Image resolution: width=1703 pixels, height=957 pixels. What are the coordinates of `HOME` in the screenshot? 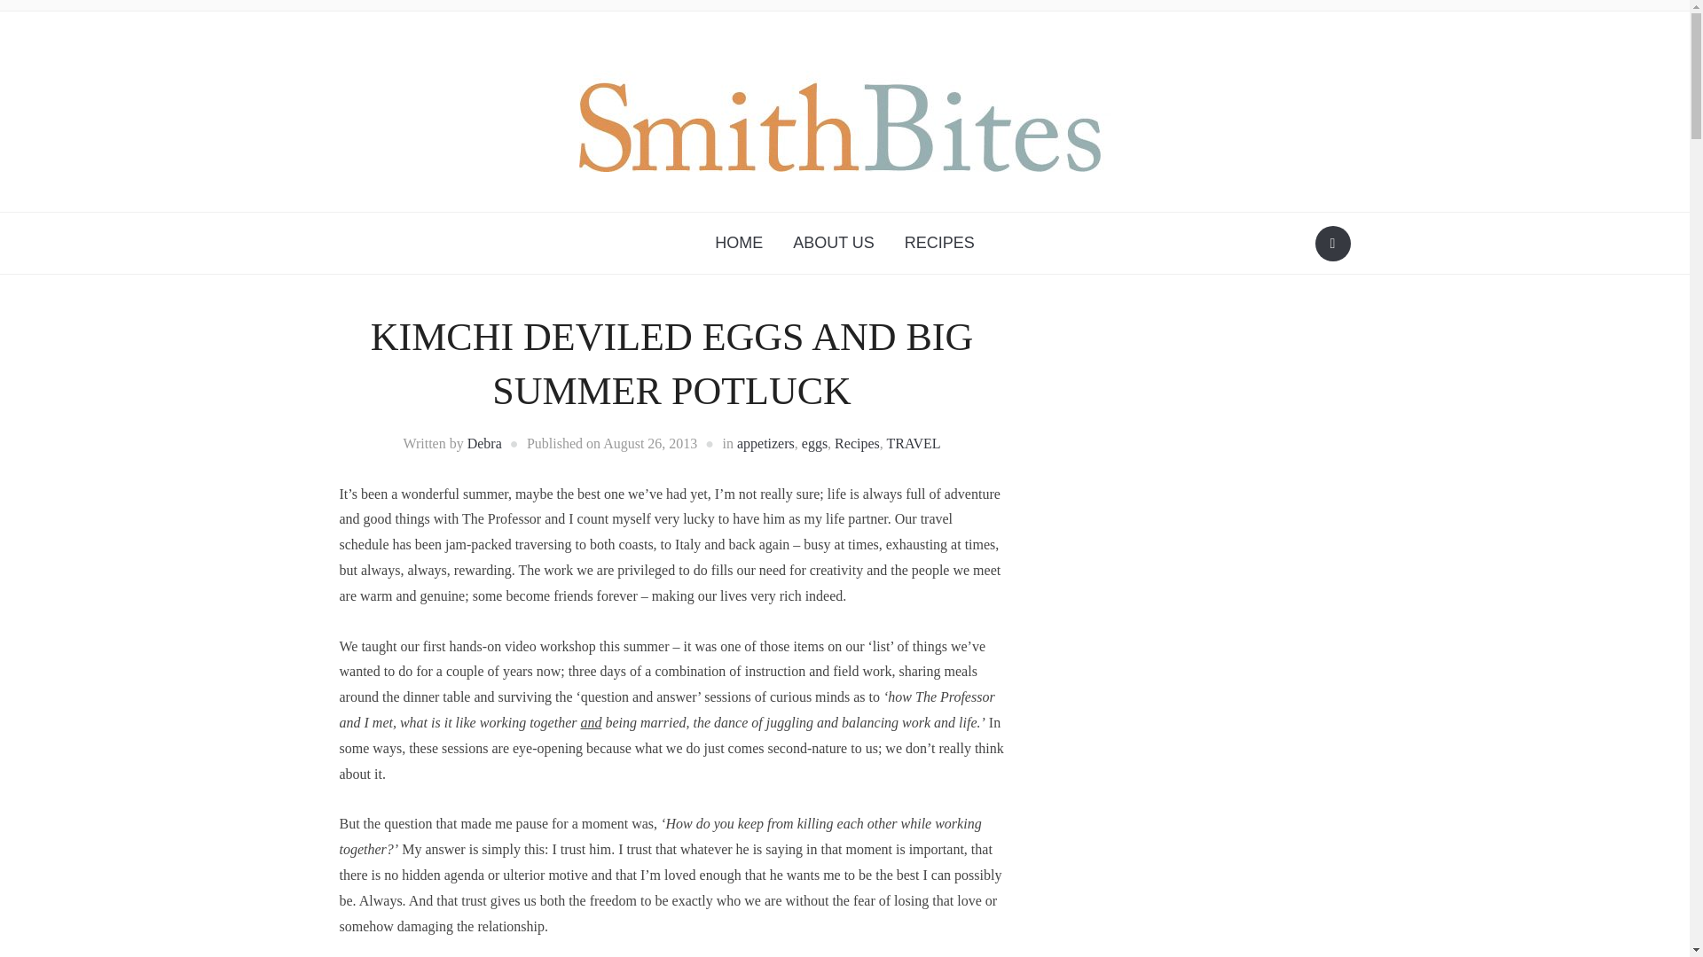 It's located at (739, 243).